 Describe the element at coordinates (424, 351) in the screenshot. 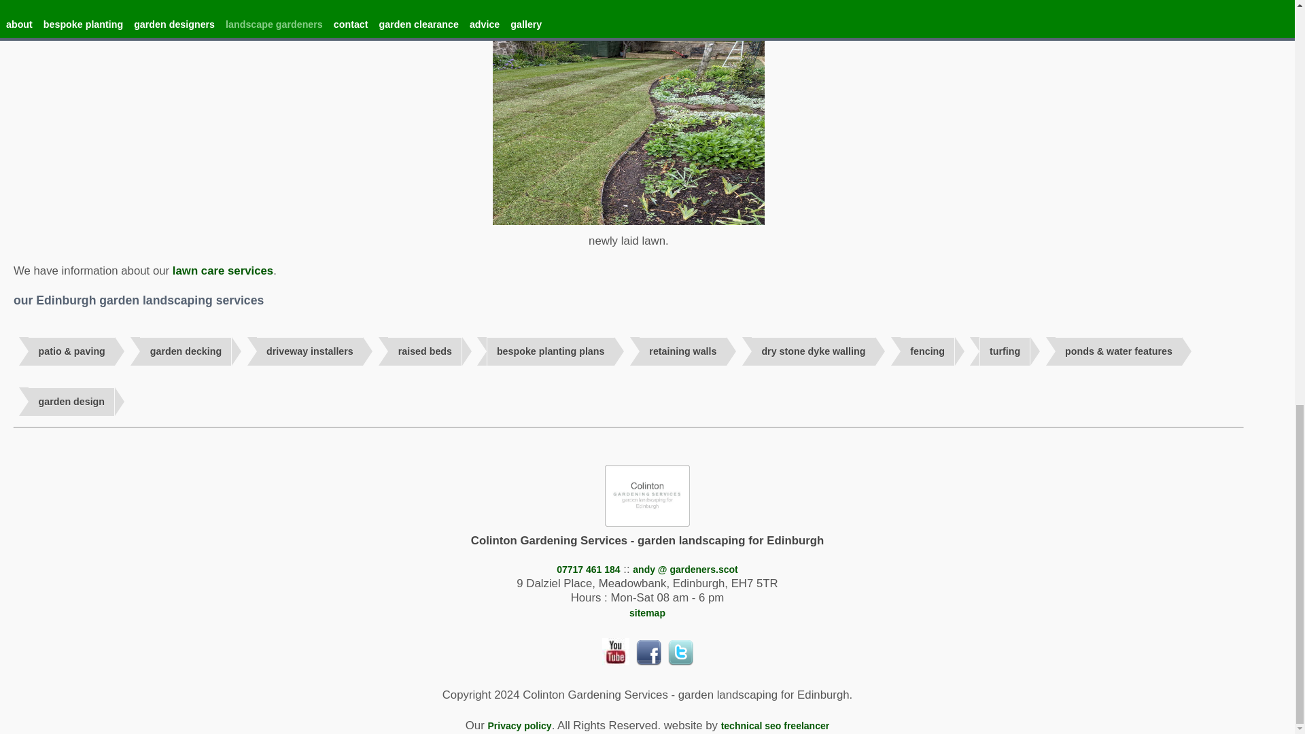

I see `raised beds` at that location.